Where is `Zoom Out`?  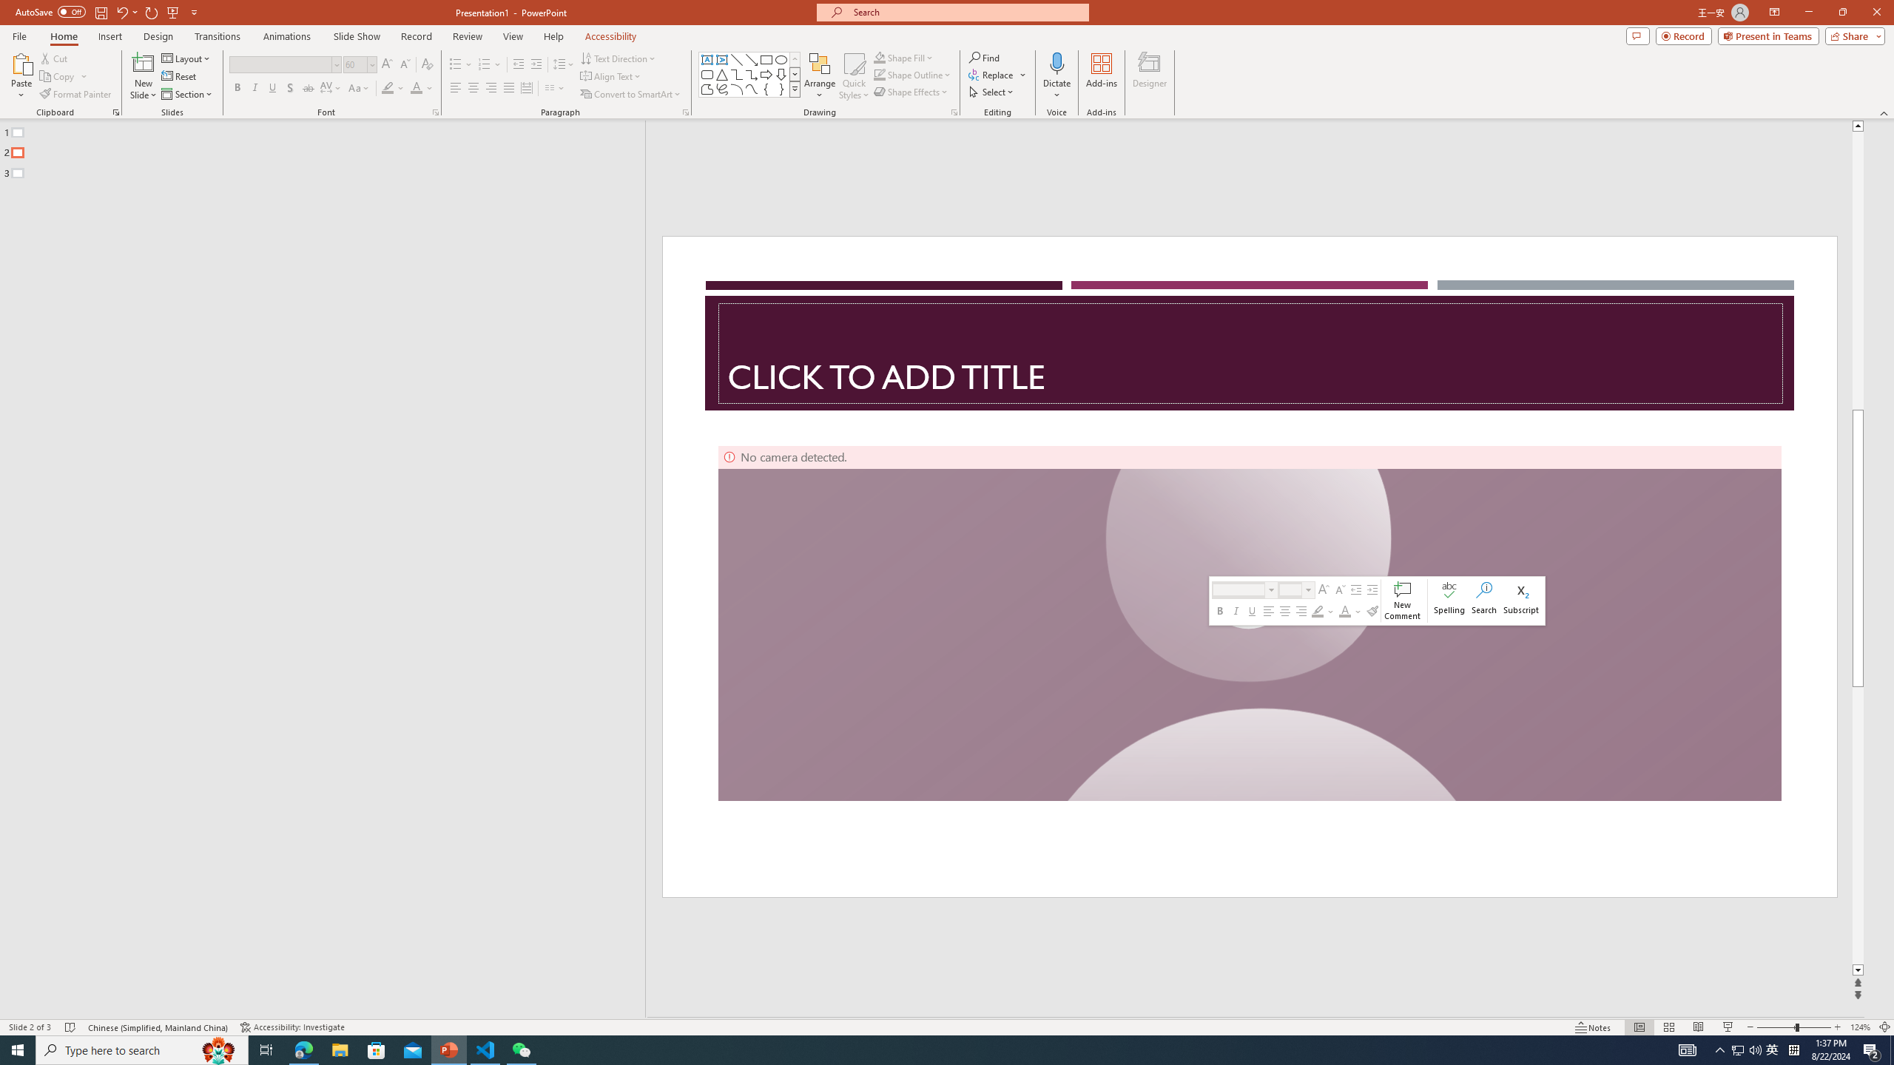
Zoom Out is located at coordinates (1776, 1027).